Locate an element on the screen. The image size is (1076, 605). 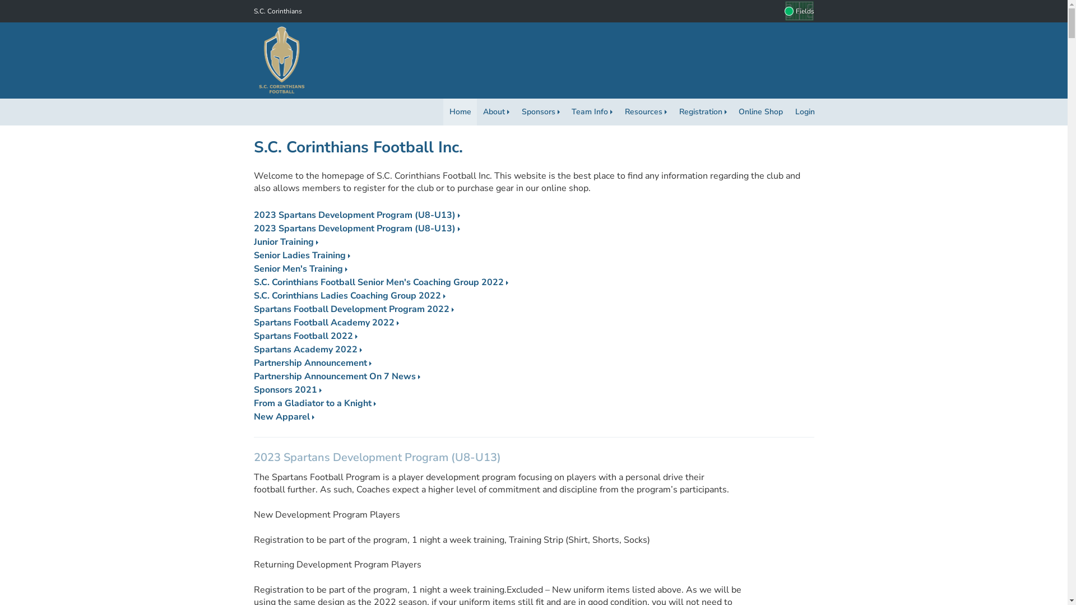
Resources is located at coordinates (646, 112).